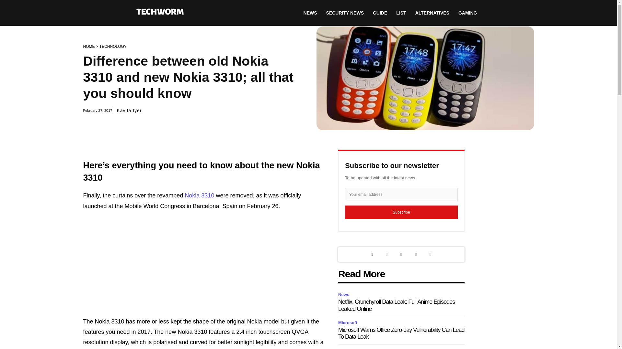 This screenshot has height=349, width=622. I want to click on ALTERNATIVES, so click(432, 13).